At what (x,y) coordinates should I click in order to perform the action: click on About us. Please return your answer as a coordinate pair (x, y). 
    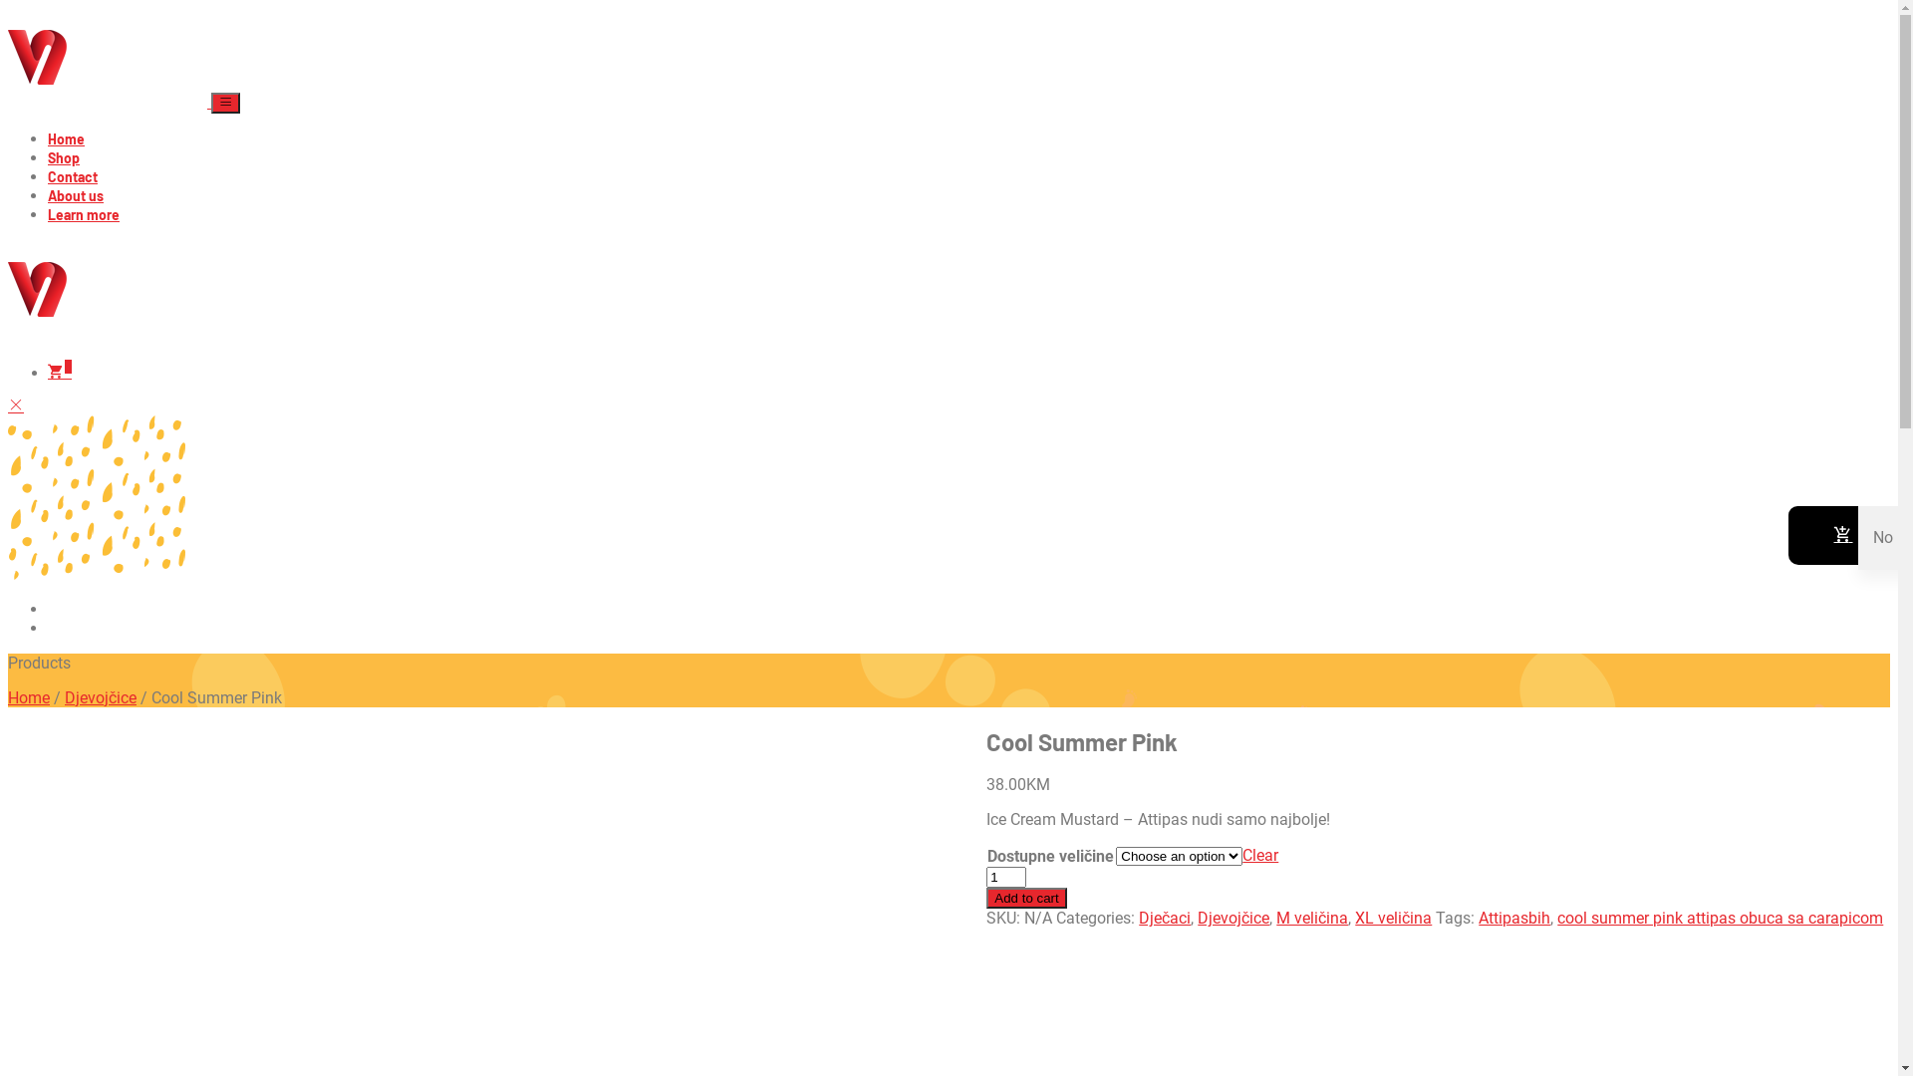
    Looking at the image, I should click on (76, 195).